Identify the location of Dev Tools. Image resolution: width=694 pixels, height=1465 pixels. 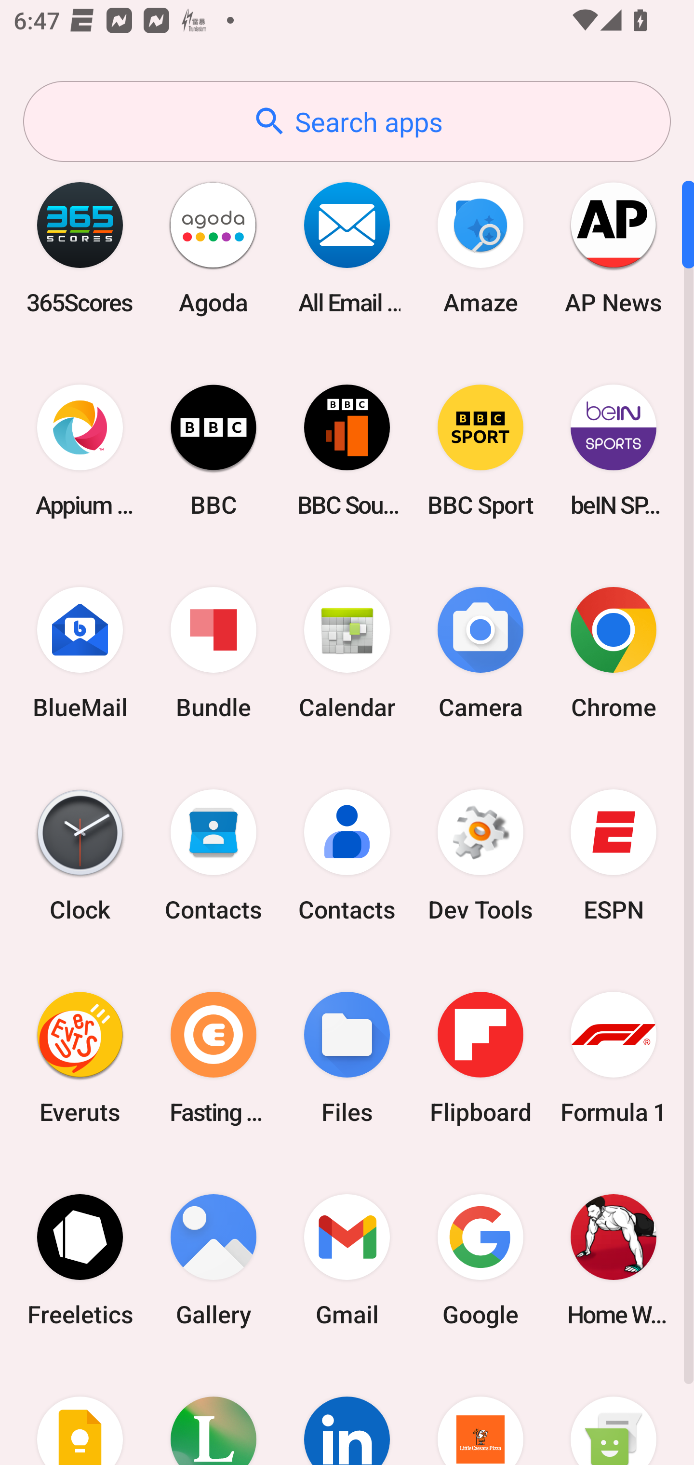
(480, 855).